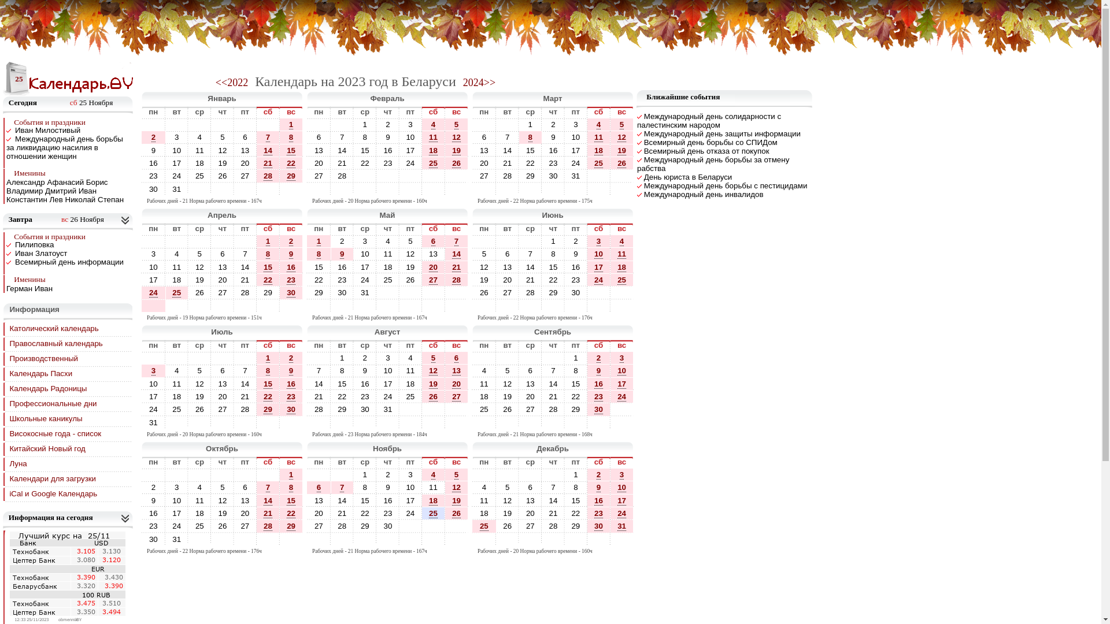  What do you see at coordinates (245, 176) in the screenshot?
I see `27` at bounding box center [245, 176].